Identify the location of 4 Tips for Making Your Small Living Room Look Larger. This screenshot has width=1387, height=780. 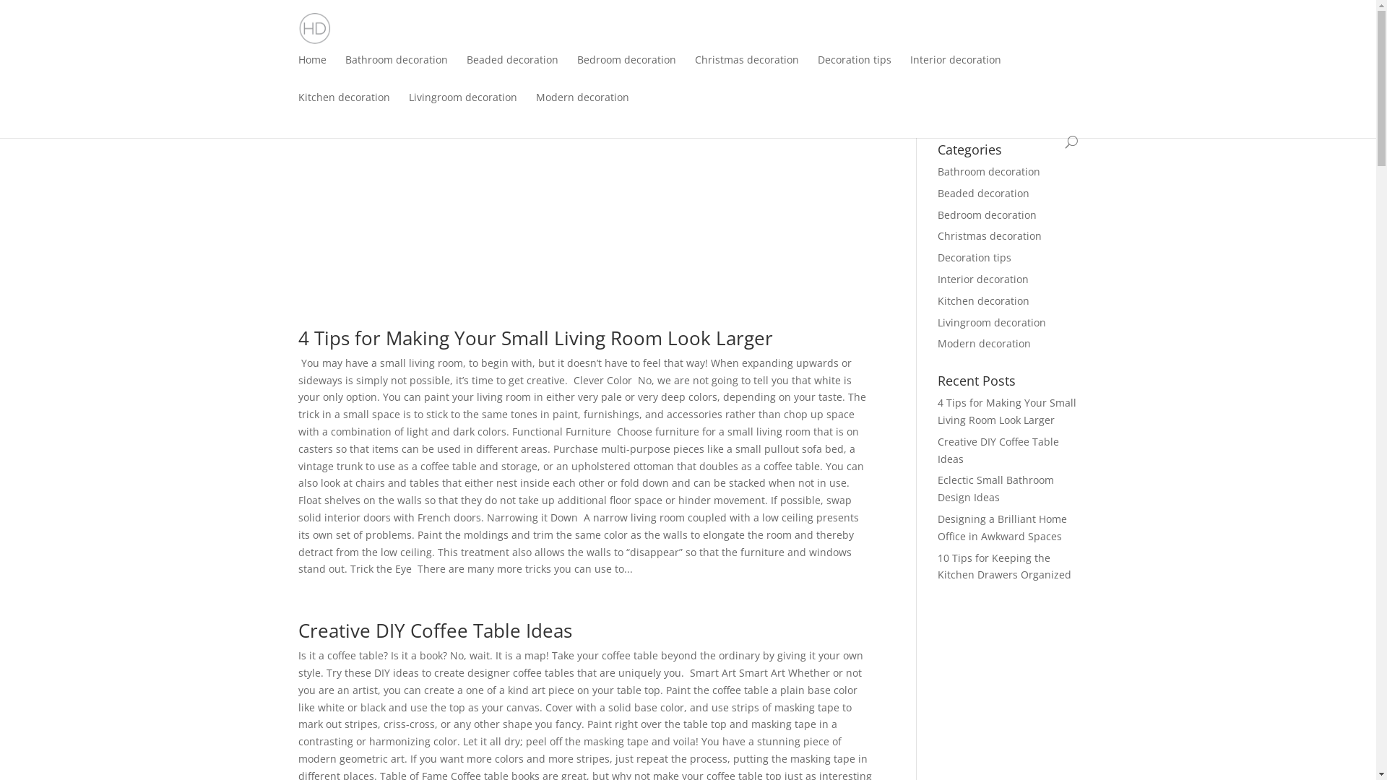
(535, 338).